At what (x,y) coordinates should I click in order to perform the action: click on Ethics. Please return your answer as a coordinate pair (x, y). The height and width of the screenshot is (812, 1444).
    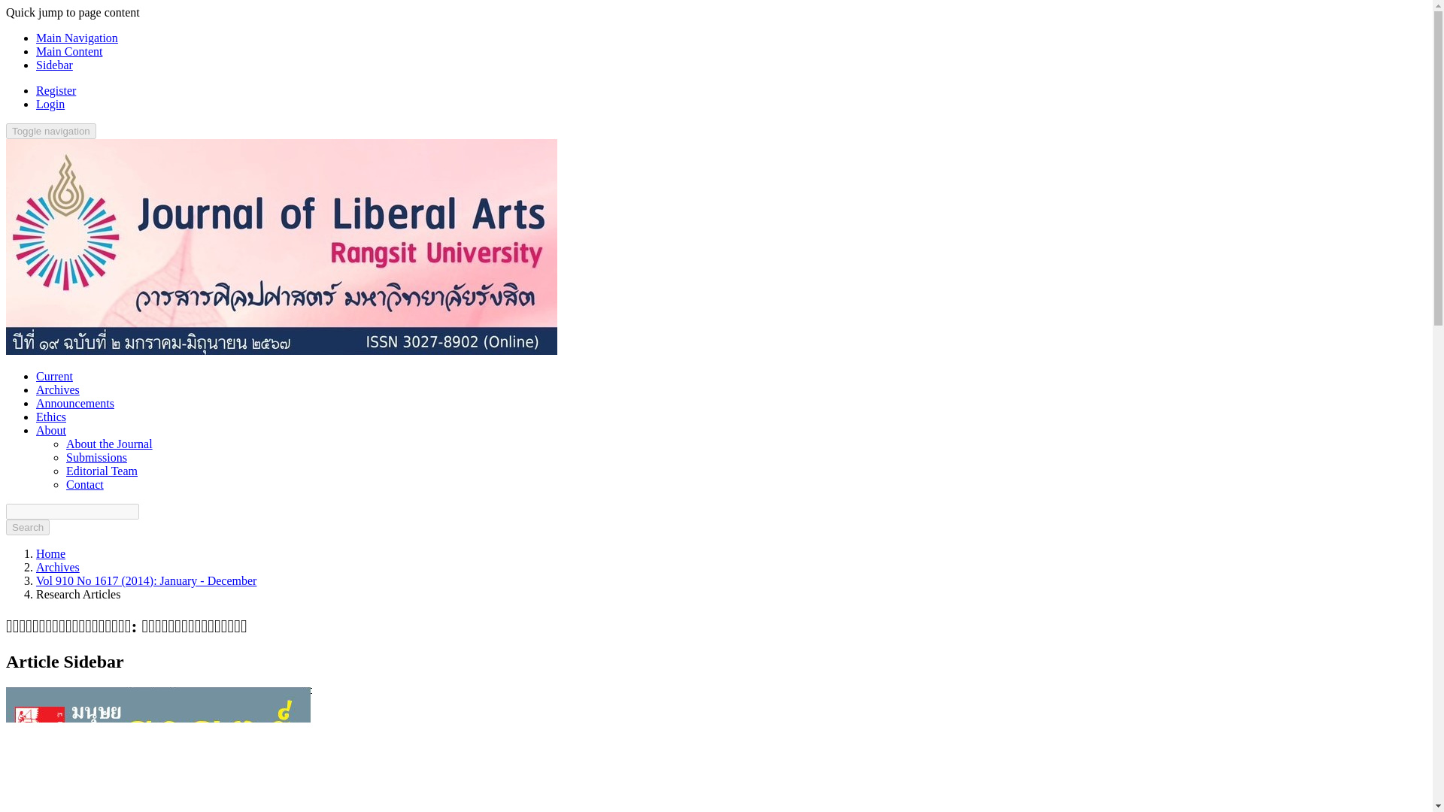
    Looking at the image, I should click on (51, 417).